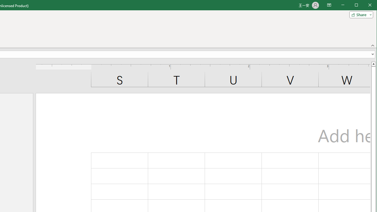 Image resolution: width=377 pixels, height=212 pixels. I want to click on Maximize, so click(365, 5).